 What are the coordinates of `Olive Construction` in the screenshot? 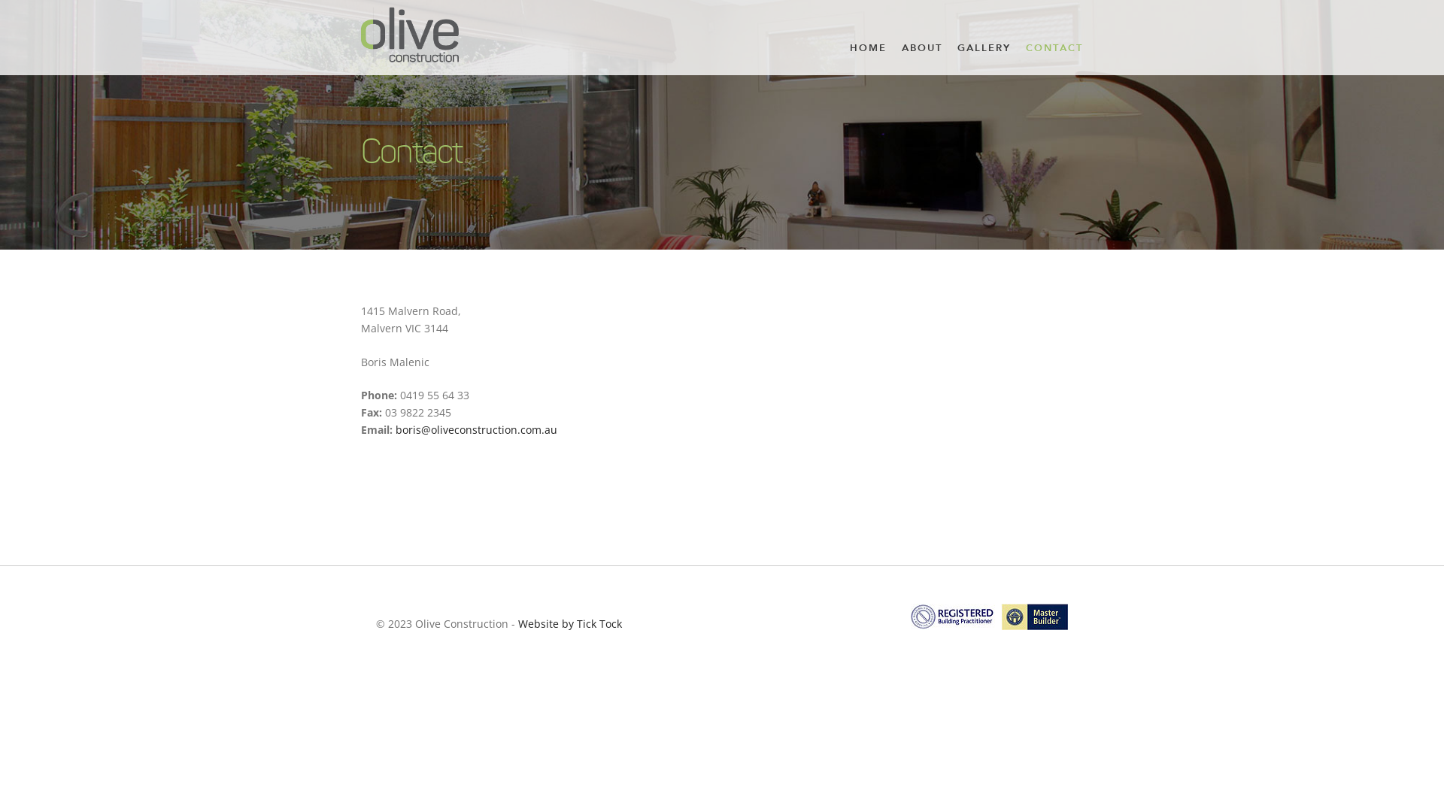 It's located at (410, 33).